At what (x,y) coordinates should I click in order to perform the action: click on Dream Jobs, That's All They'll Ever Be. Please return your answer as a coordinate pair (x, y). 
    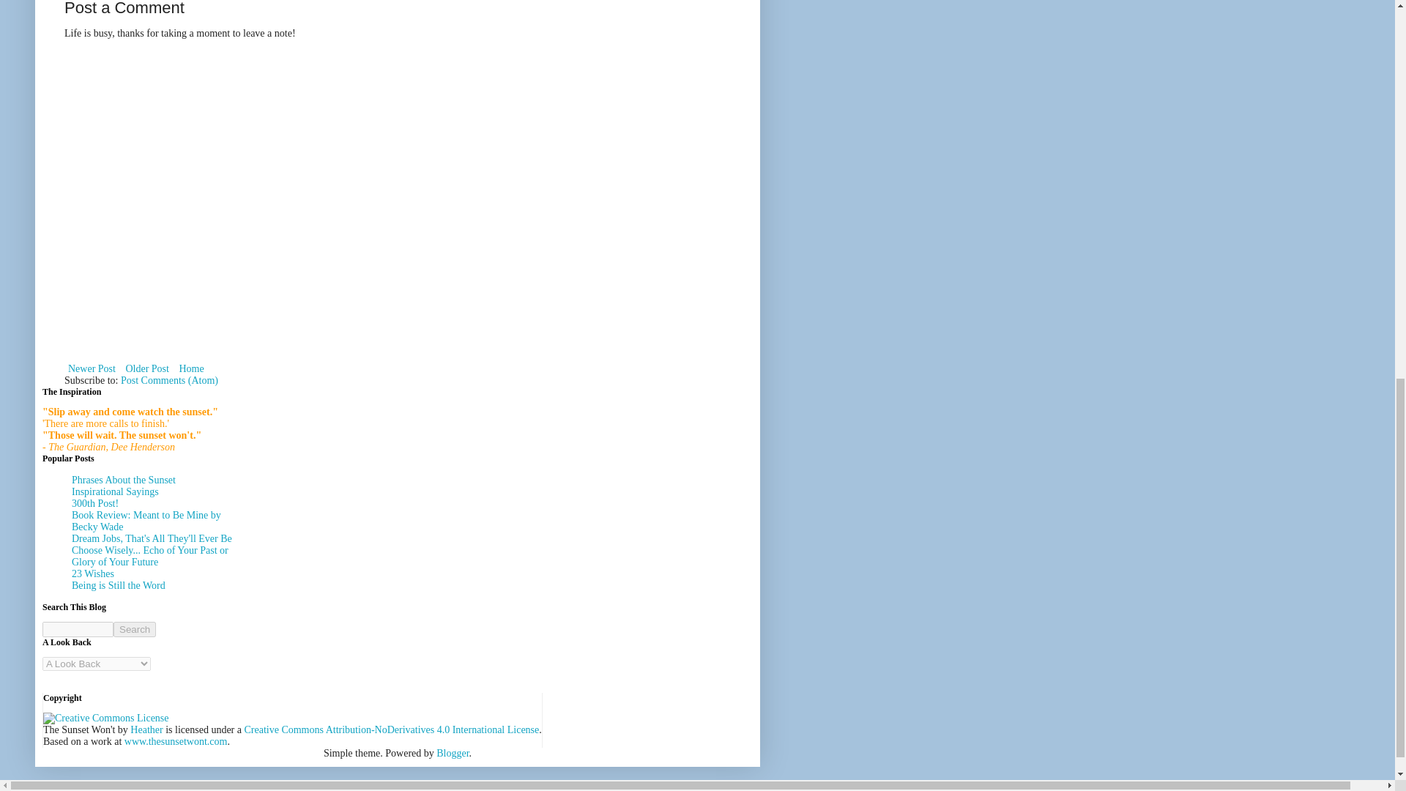
    Looking at the image, I should click on (151, 538).